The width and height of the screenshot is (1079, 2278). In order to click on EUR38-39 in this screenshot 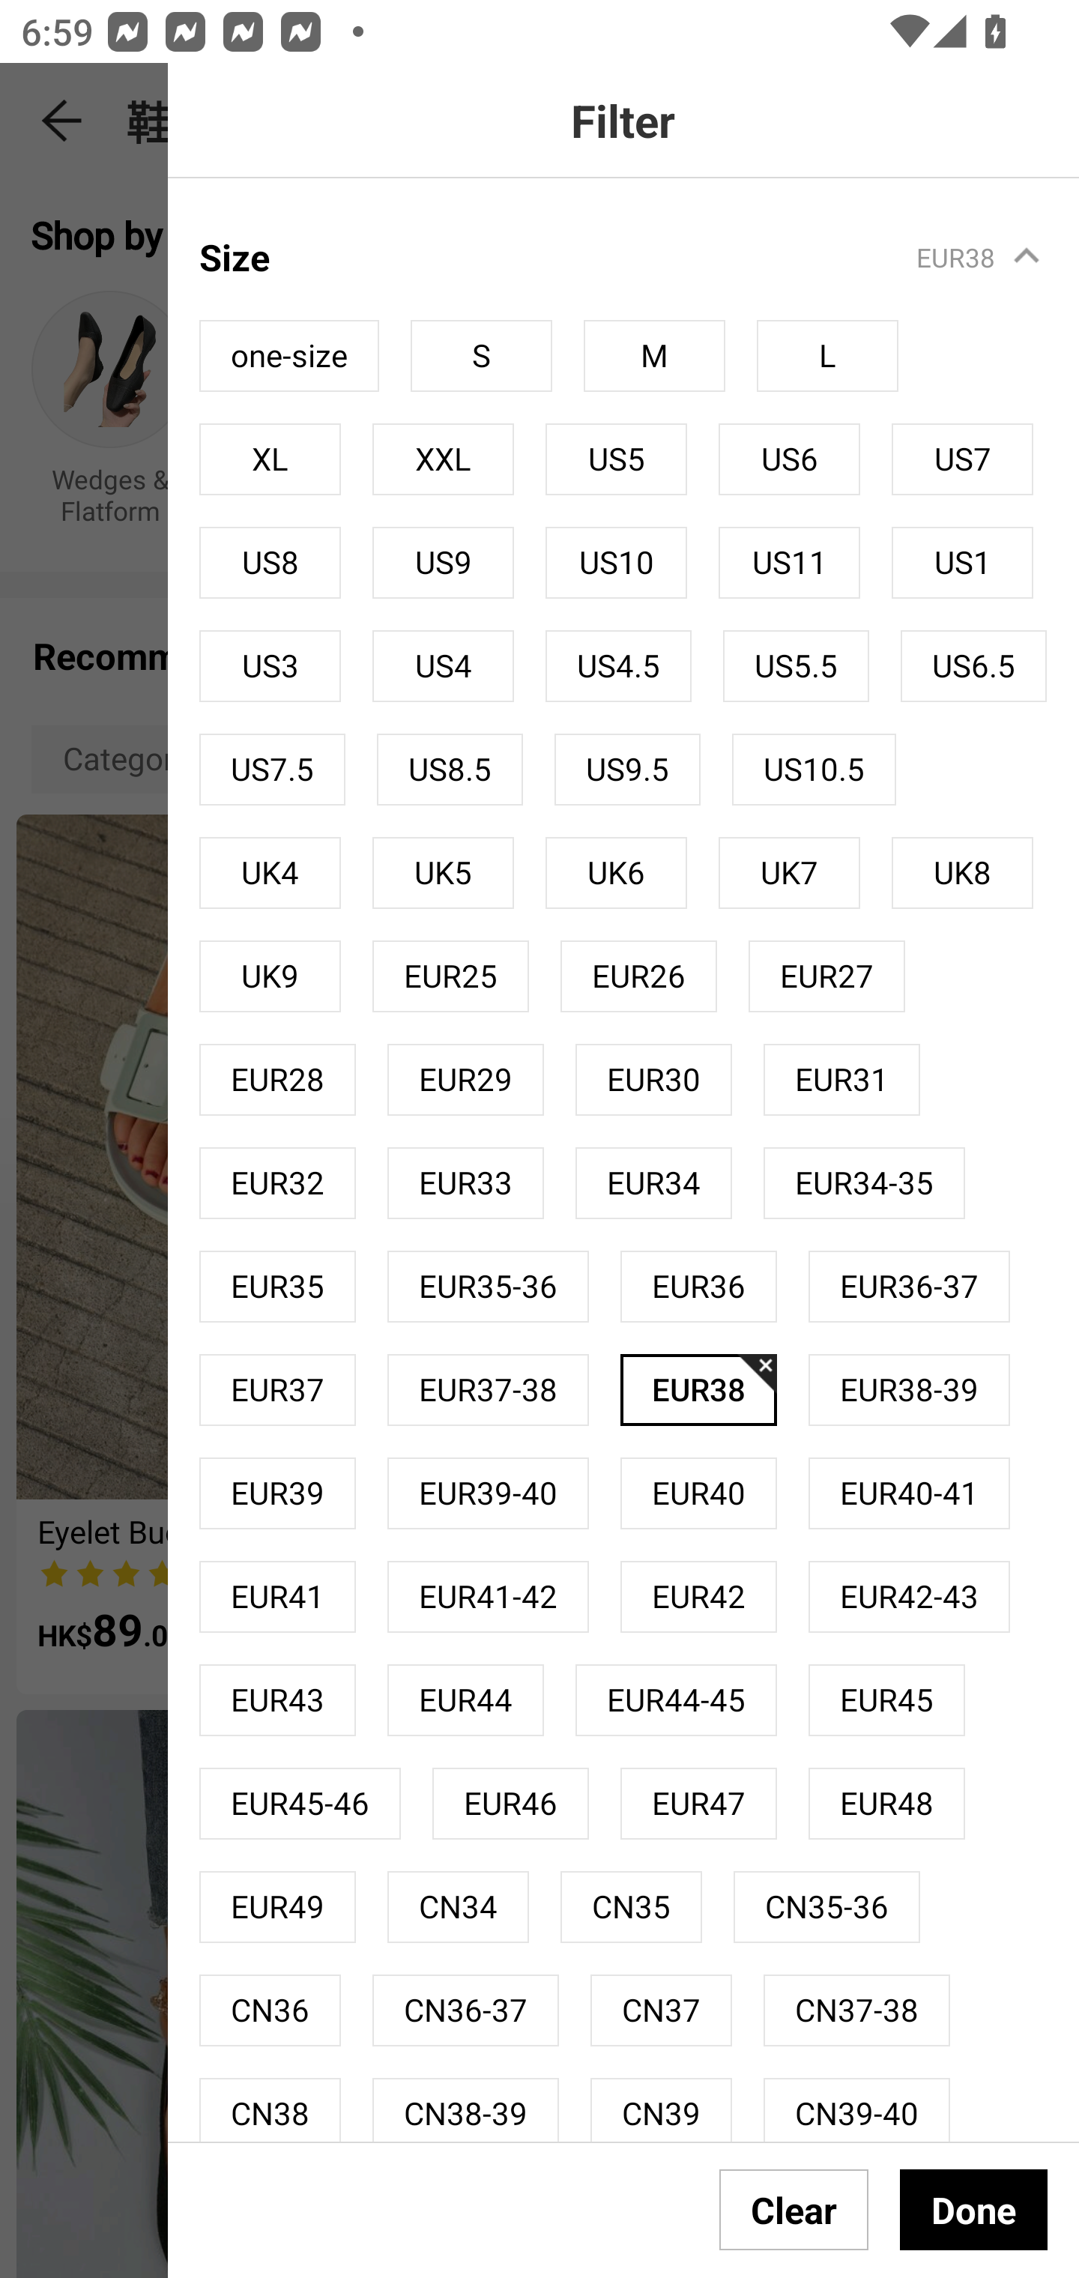, I will do `click(908, 1389)`.